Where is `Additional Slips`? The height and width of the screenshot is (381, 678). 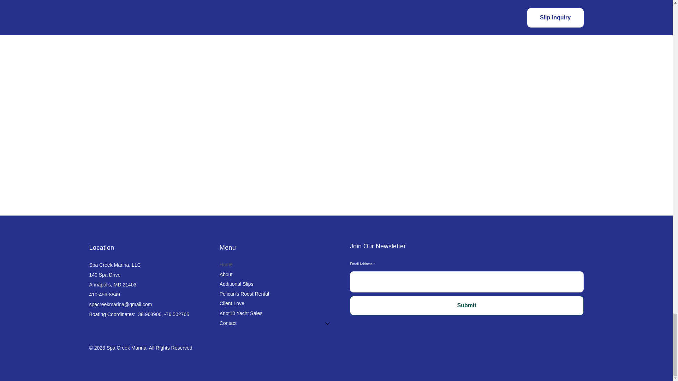 Additional Slips is located at coordinates (278, 284).